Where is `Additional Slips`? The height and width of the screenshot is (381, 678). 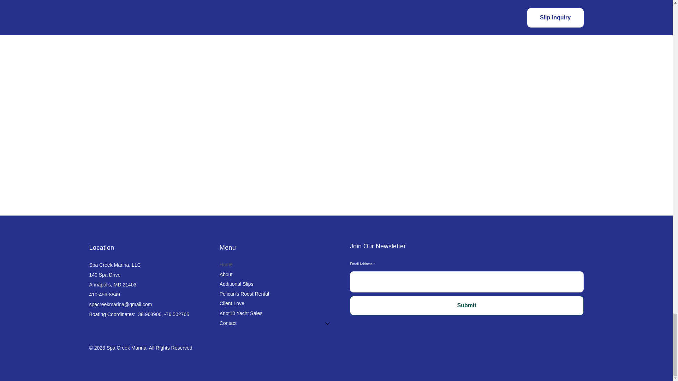 Additional Slips is located at coordinates (278, 284).